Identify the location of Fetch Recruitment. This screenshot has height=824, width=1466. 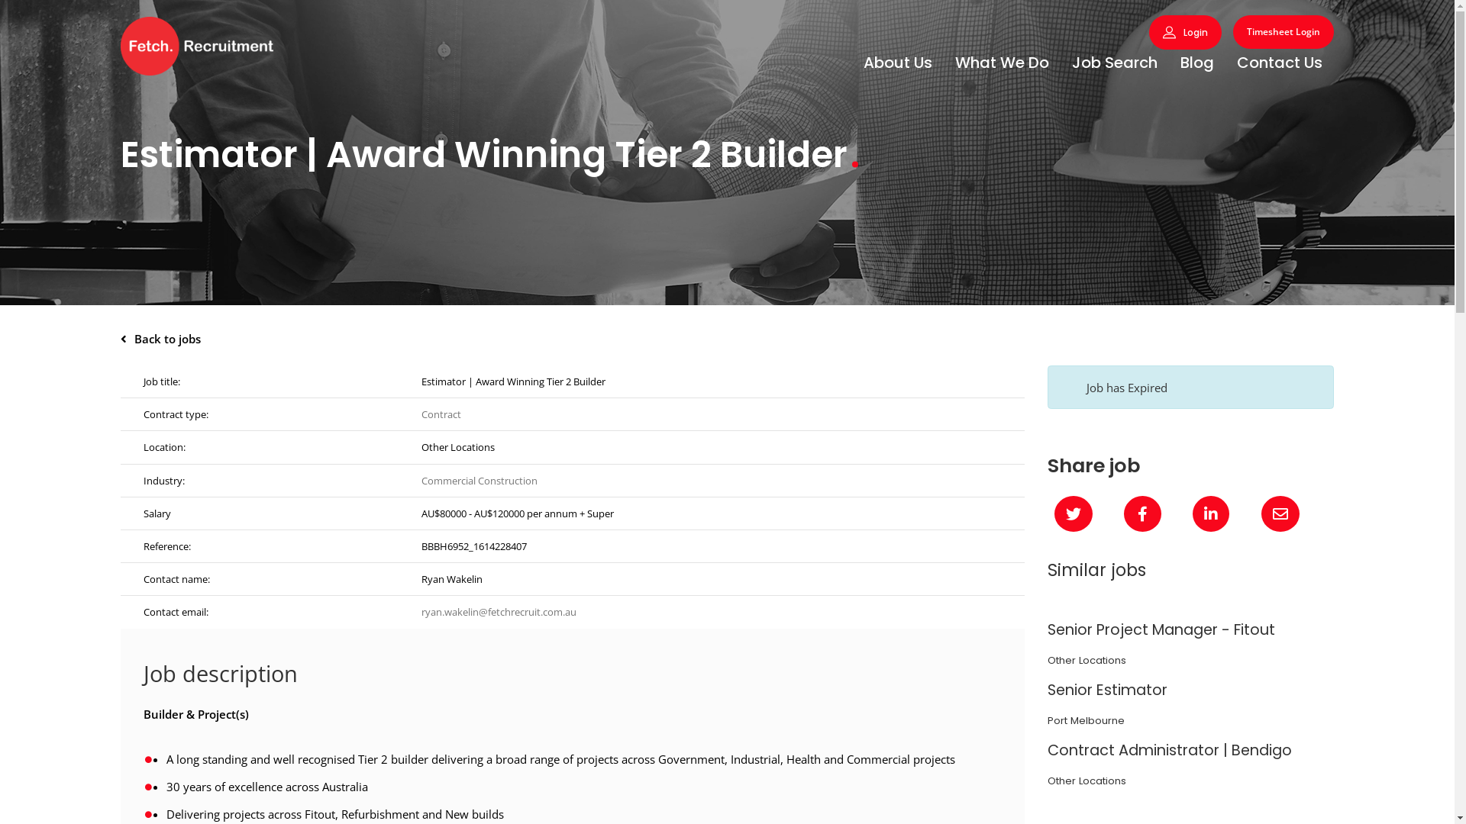
(197, 46).